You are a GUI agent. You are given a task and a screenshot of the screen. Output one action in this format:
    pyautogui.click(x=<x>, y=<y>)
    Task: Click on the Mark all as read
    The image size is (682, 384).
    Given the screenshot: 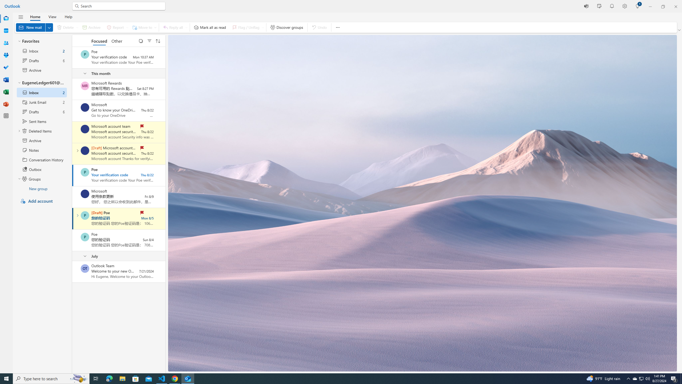 What is the action you would take?
    pyautogui.click(x=210, y=27)
    